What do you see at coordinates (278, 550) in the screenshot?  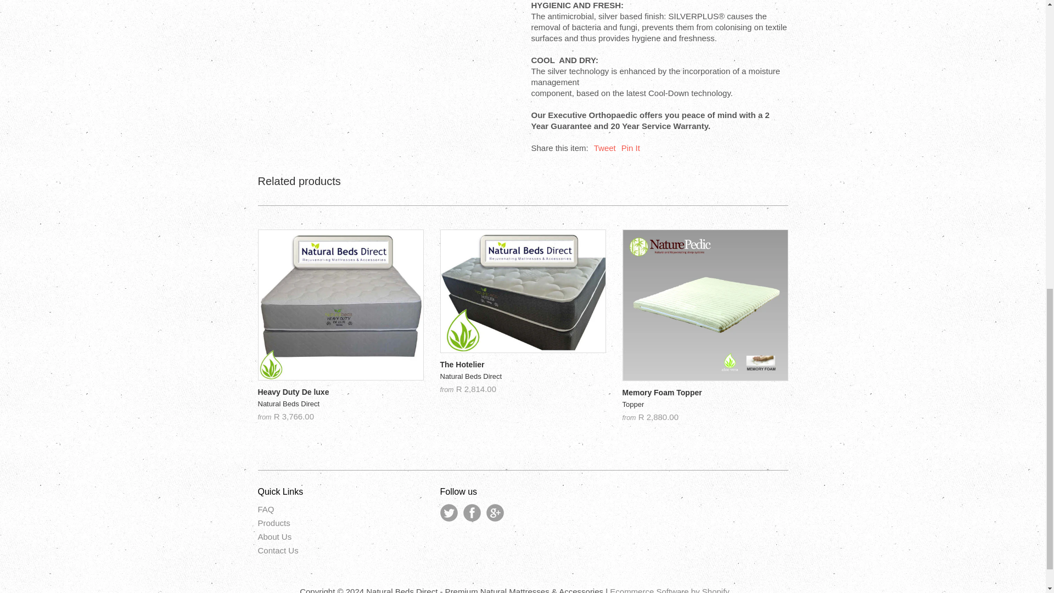 I see `Facebook` at bounding box center [278, 550].